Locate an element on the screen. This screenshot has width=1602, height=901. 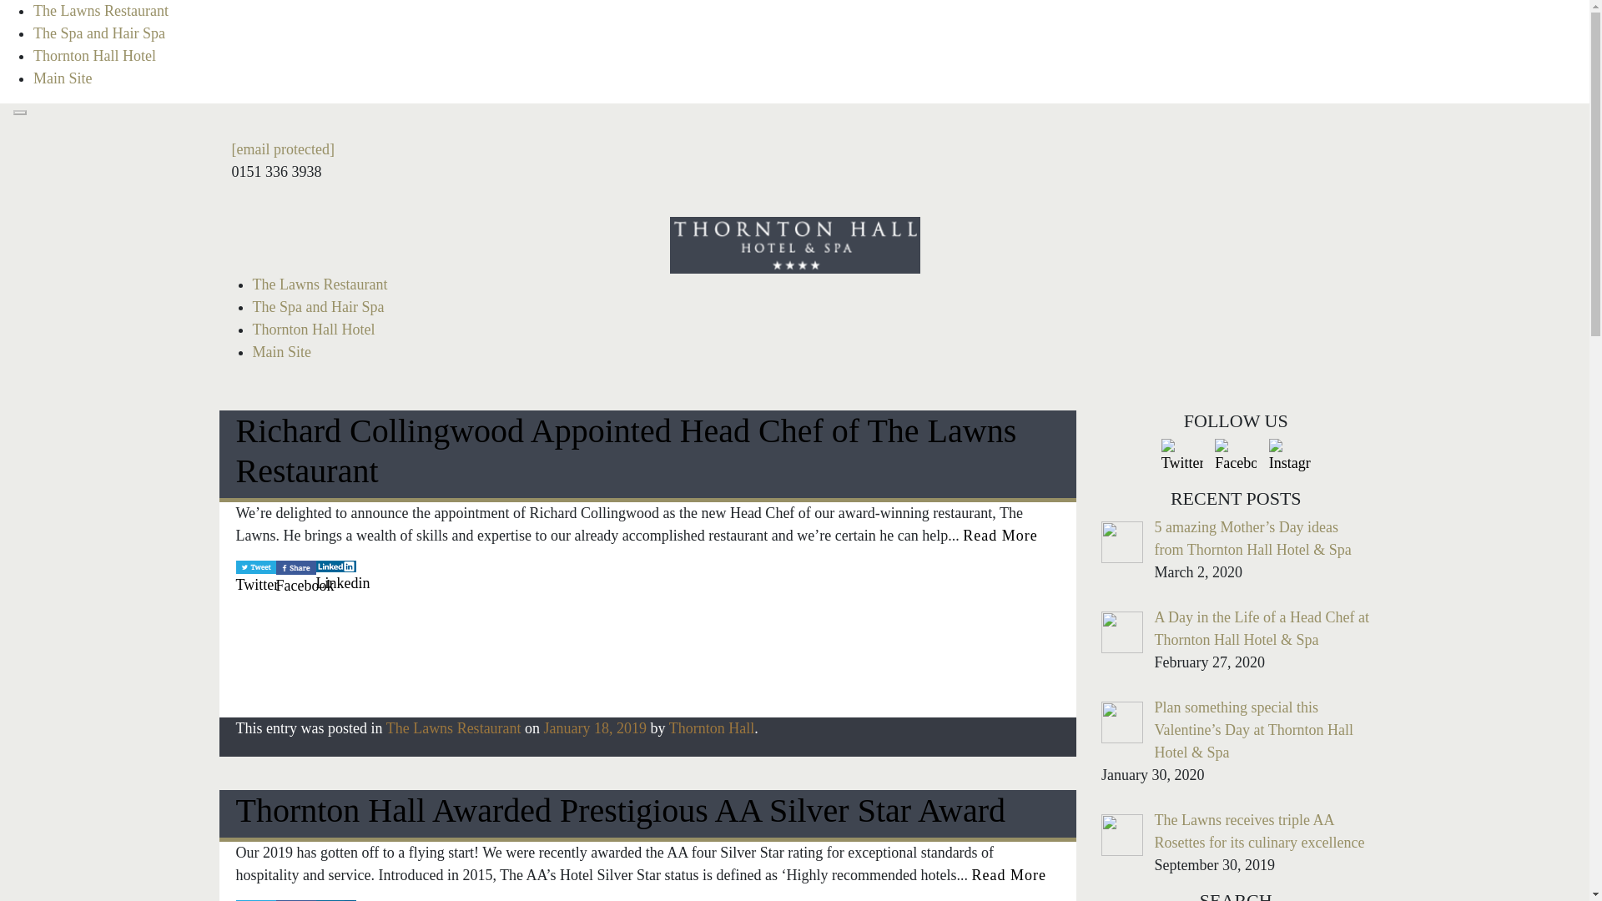
Twitter is located at coordinates (255, 577).